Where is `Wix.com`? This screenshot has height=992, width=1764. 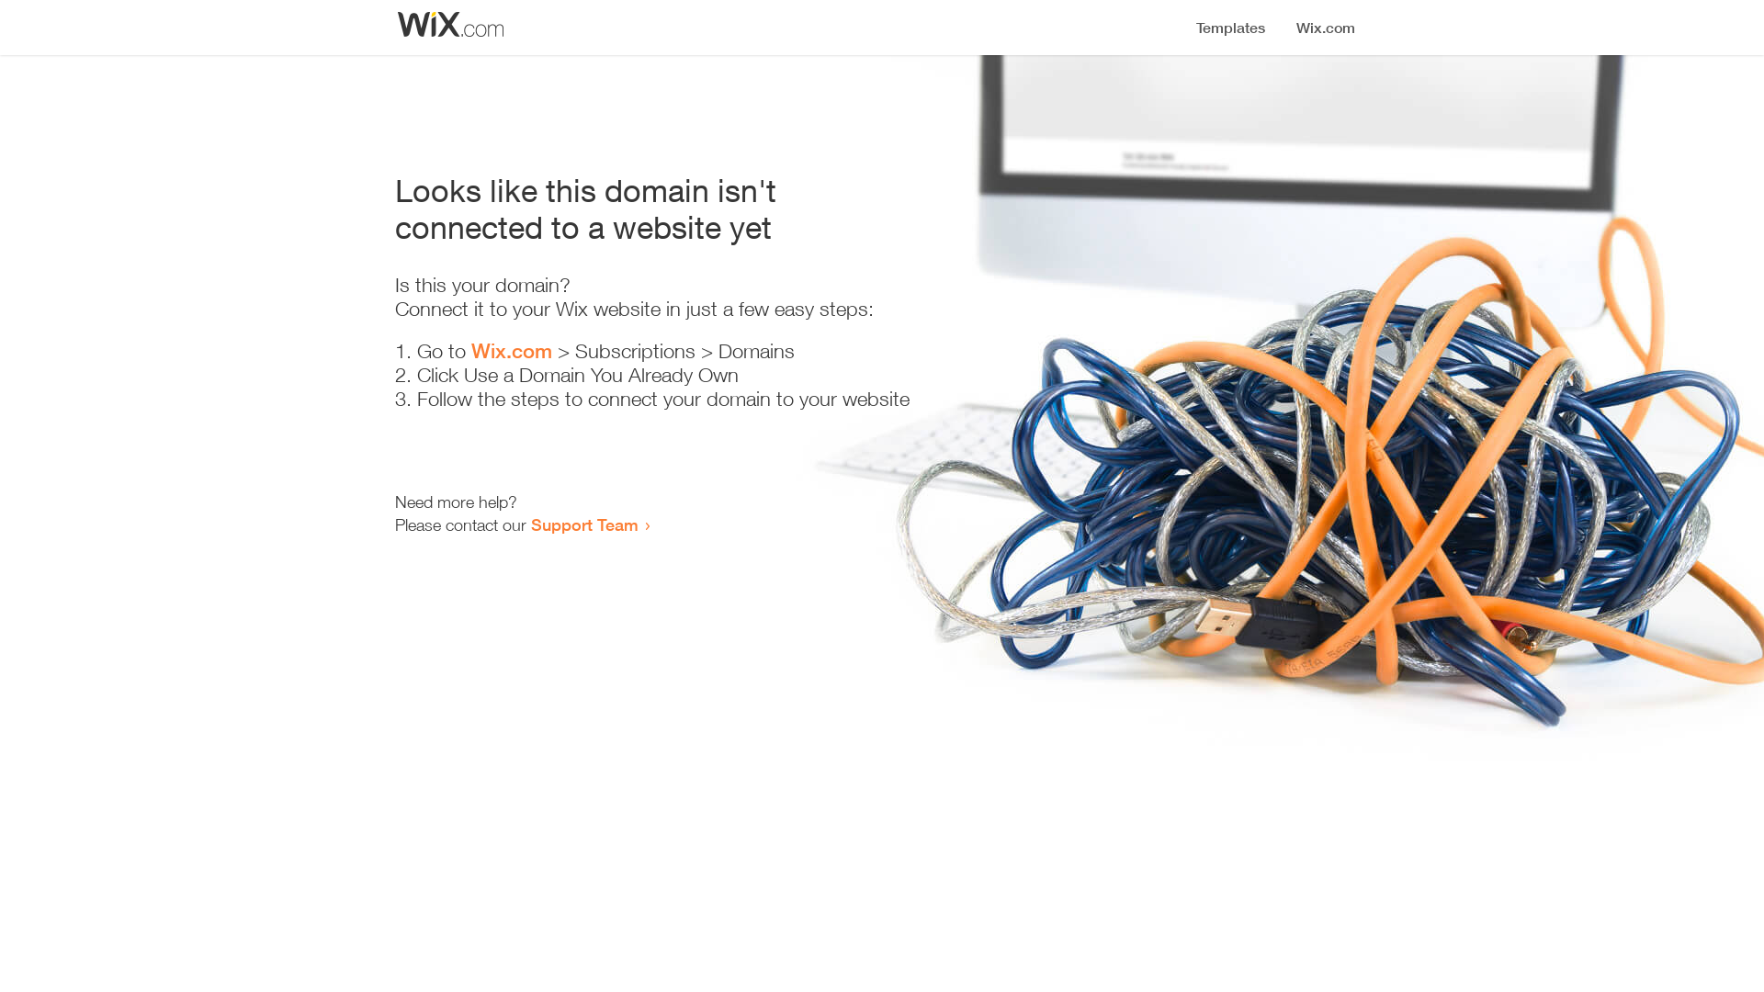
Wix.com is located at coordinates (512, 351).